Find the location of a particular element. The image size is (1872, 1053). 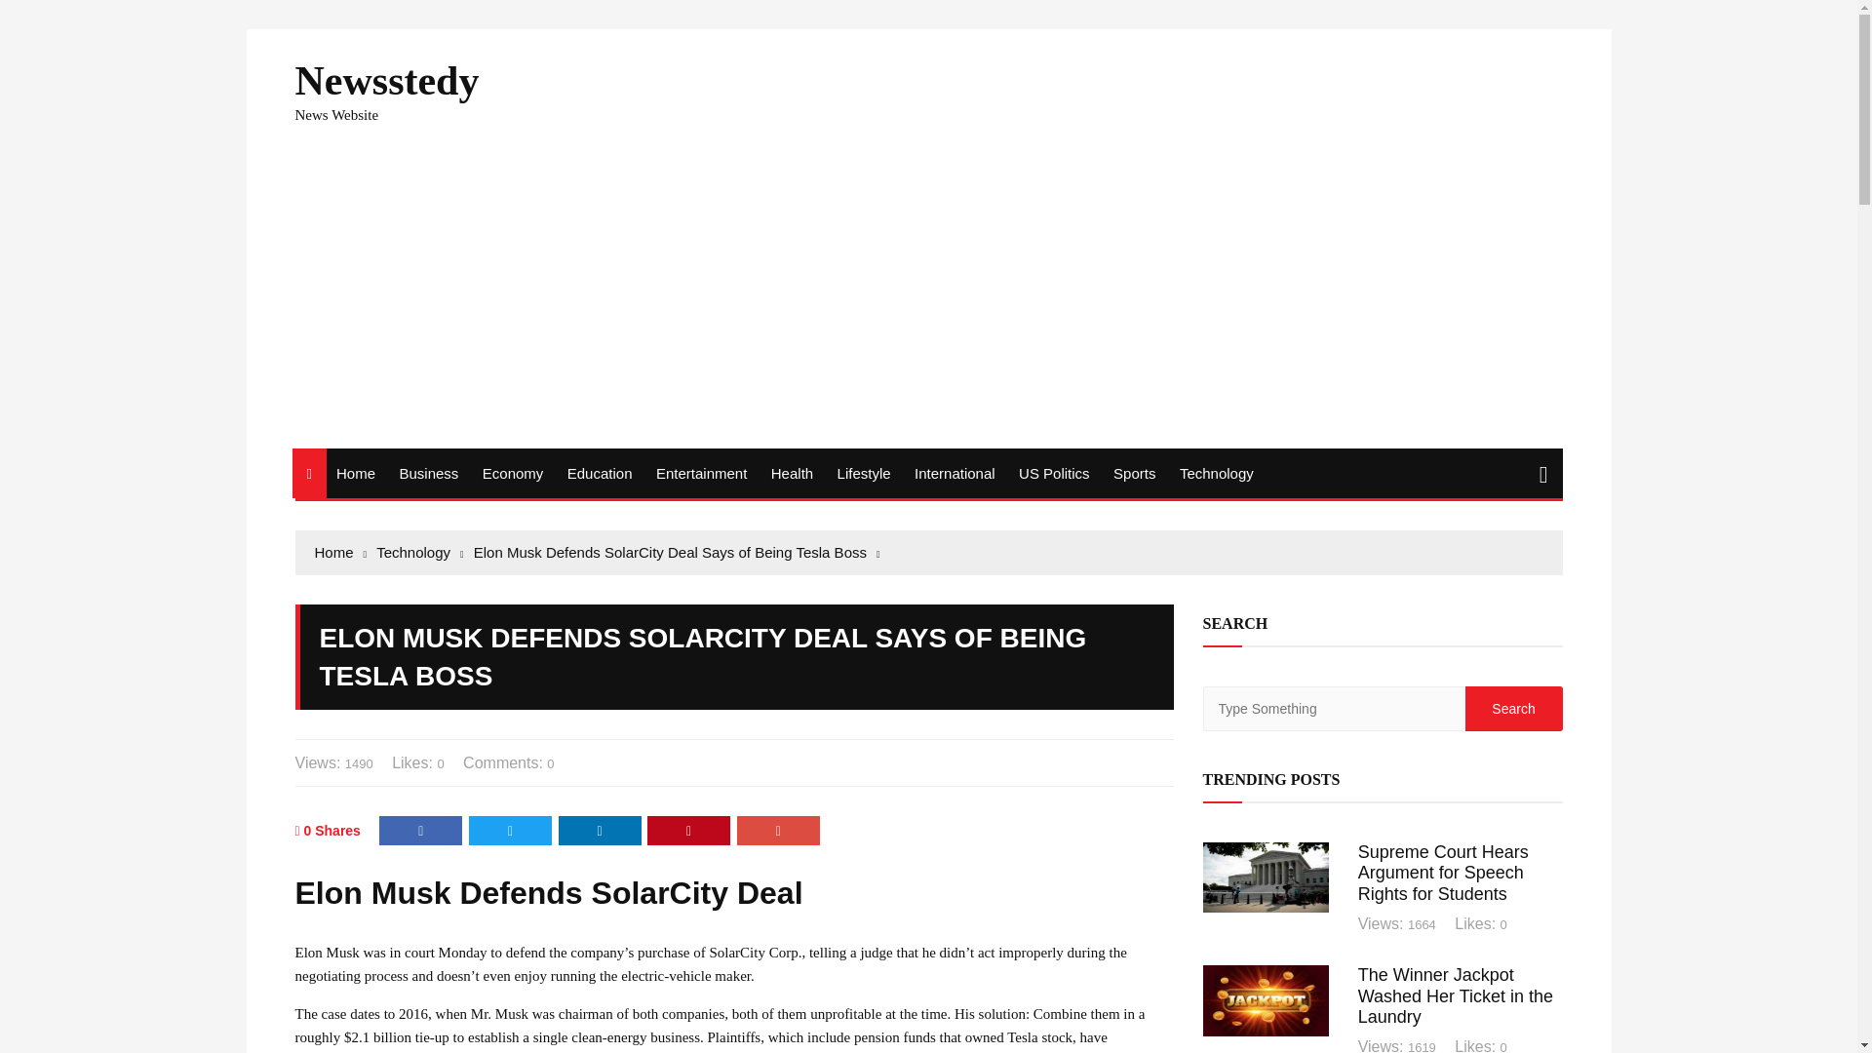

Technology is located at coordinates (419, 552).